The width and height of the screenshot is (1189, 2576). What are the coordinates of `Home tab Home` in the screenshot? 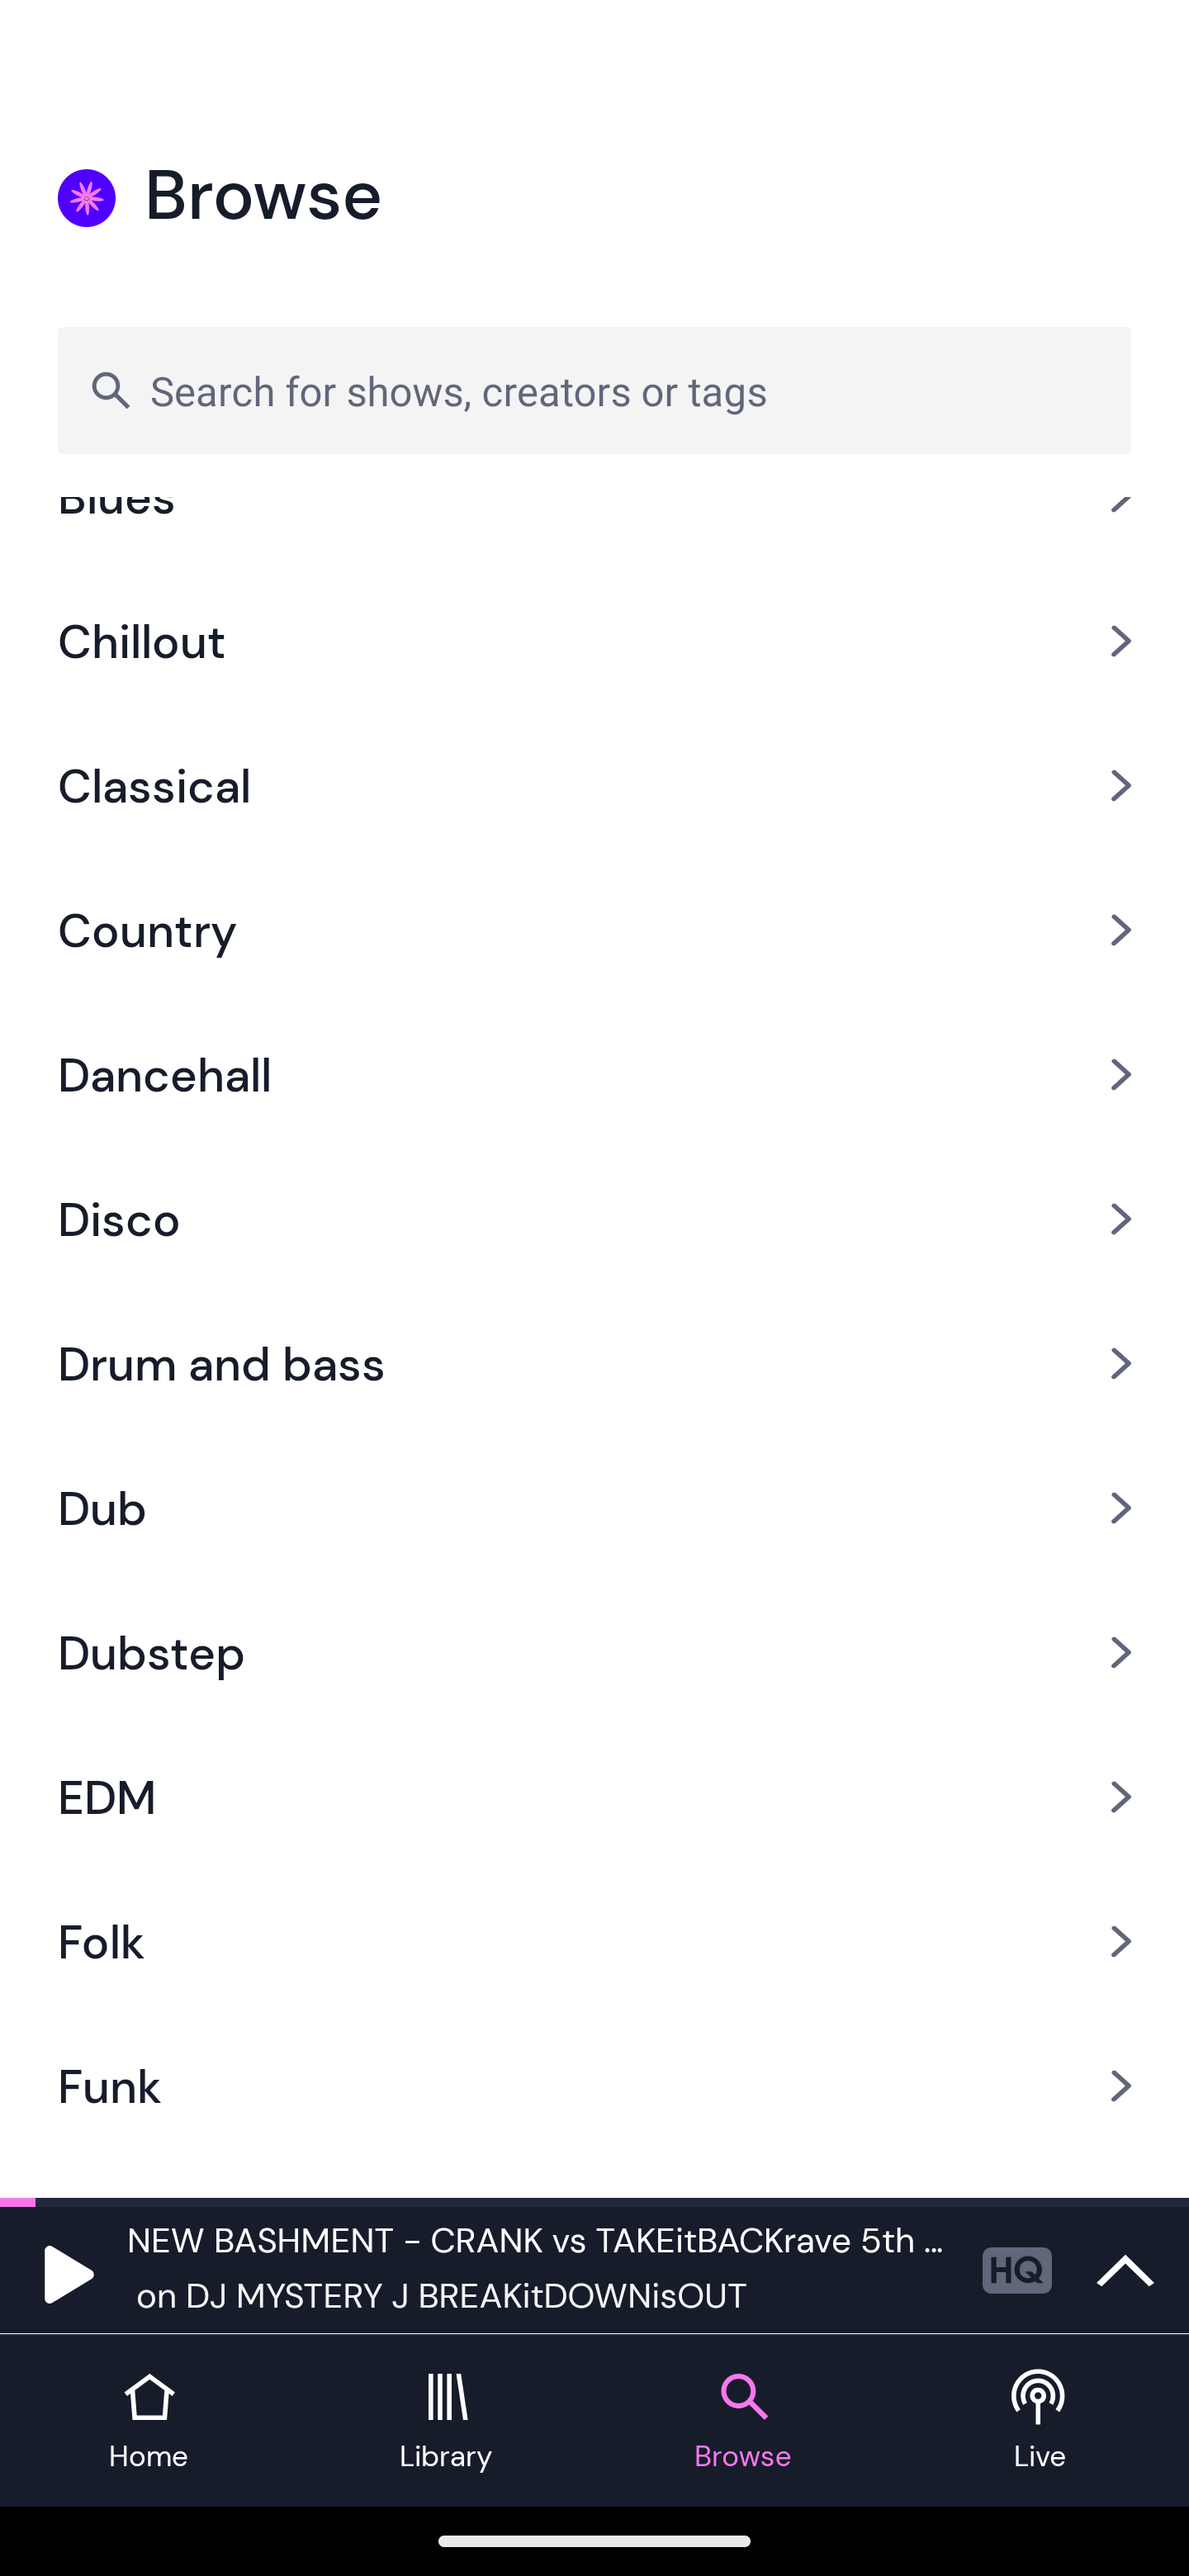 It's located at (149, 2421).